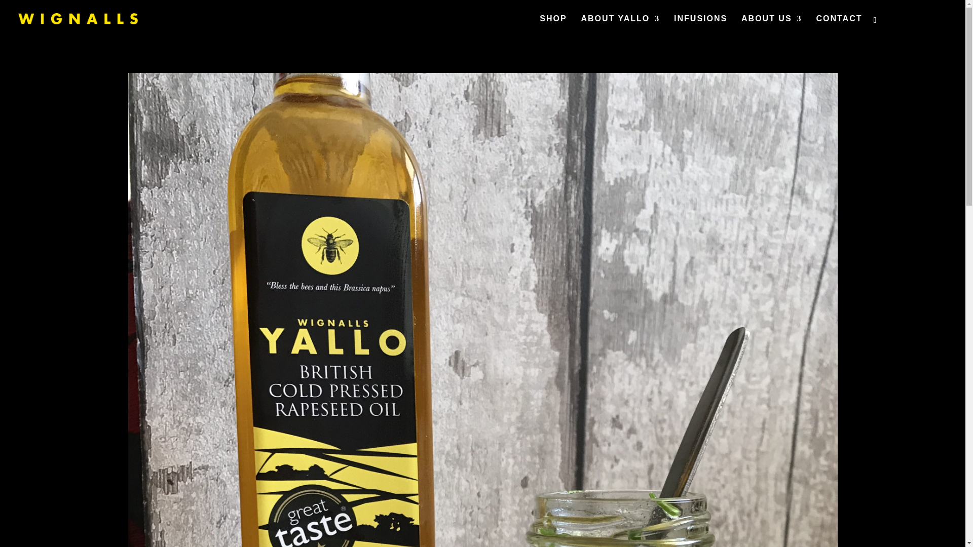 The image size is (973, 547). Describe the element at coordinates (700, 26) in the screenshot. I see `INFUSIONS` at that location.